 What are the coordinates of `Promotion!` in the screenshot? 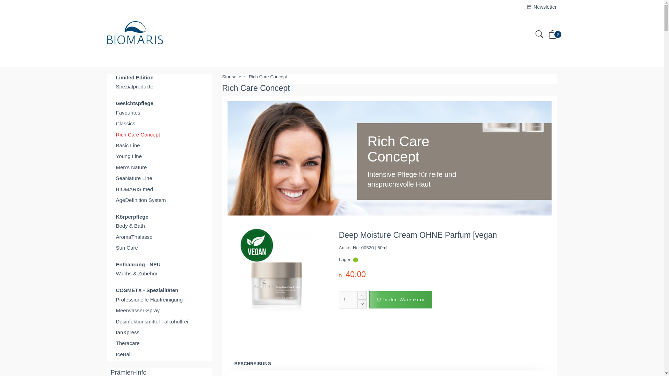 It's located at (257, 246).